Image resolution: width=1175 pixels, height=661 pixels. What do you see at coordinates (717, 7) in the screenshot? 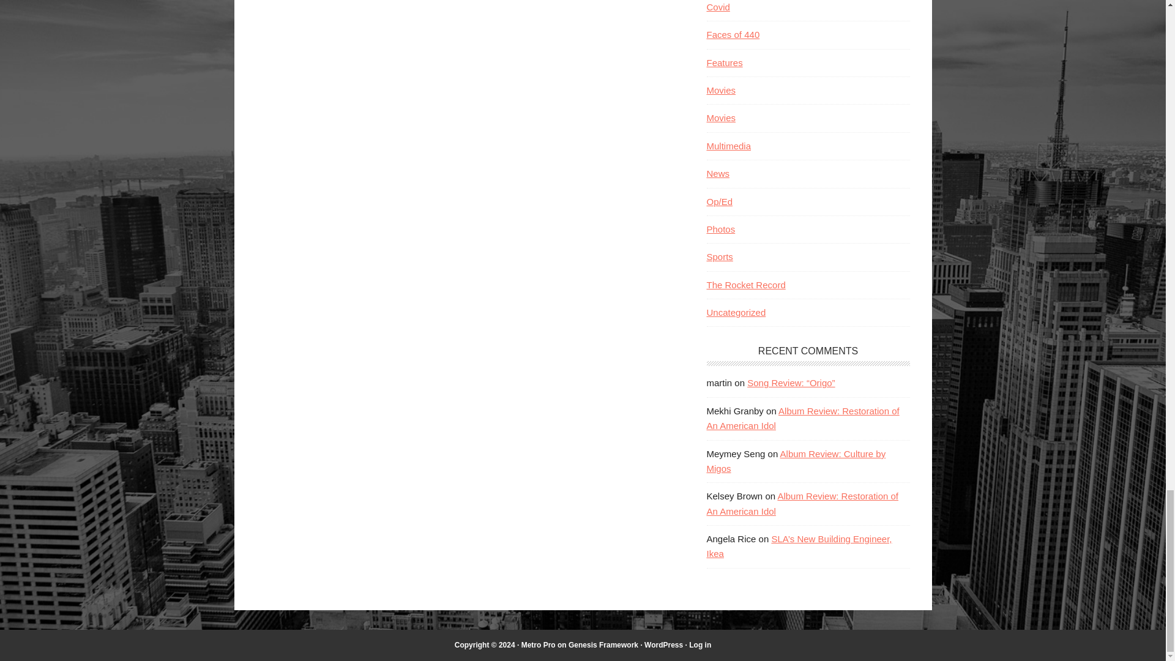
I see `Covid` at bounding box center [717, 7].